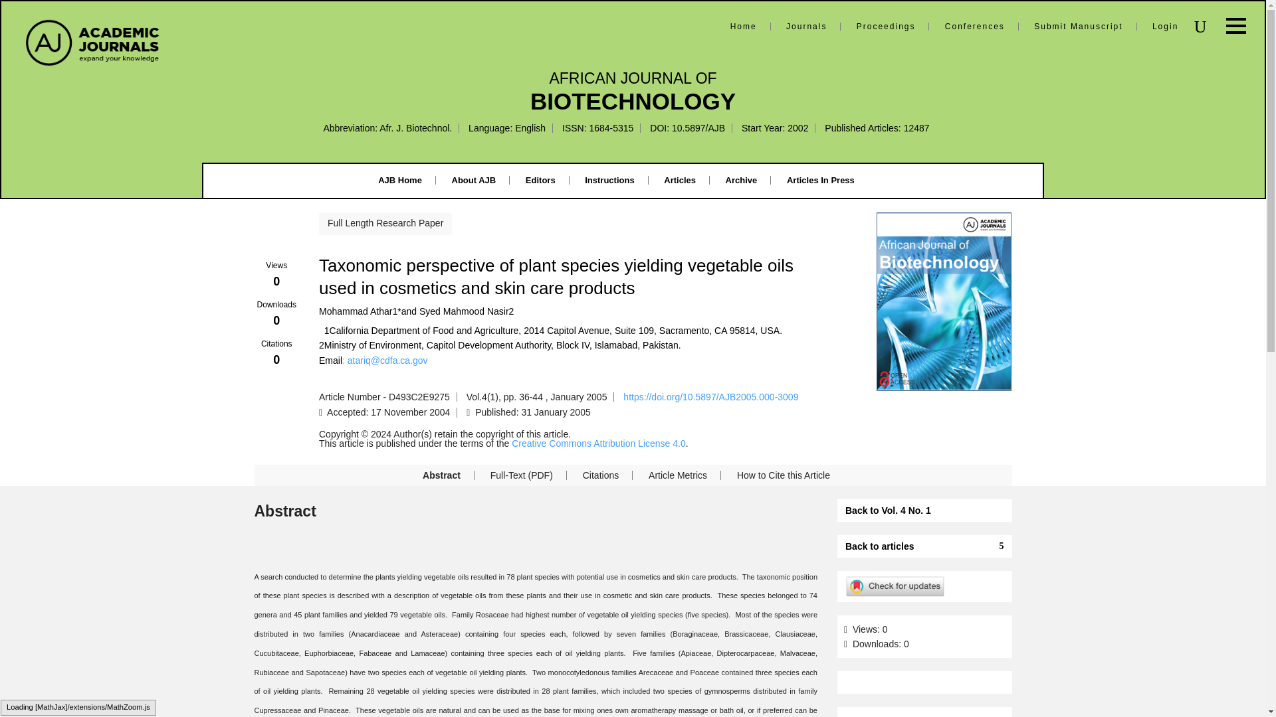 This screenshot has height=717, width=1276. What do you see at coordinates (473, 179) in the screenshot?
I see `About Journal` at bounding box center [473, 179].